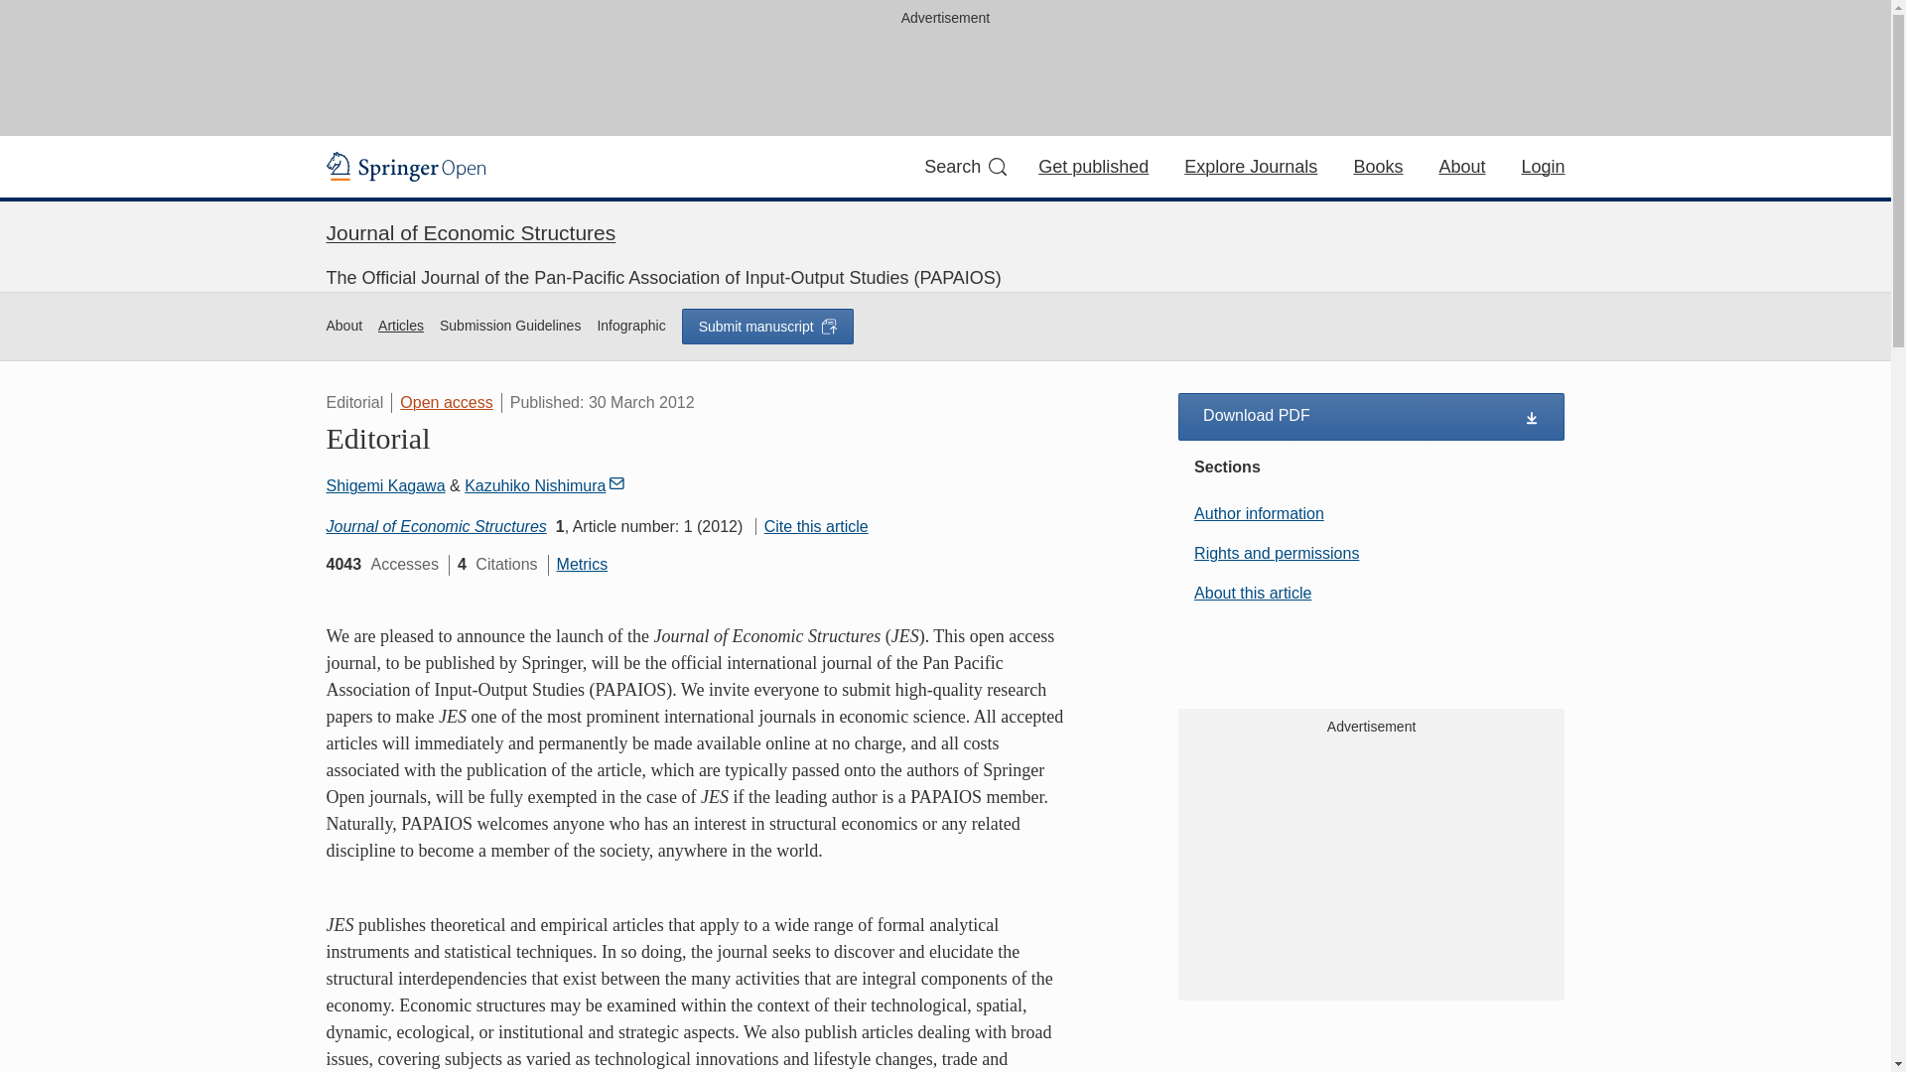 Image resolution: width=1906 pixels, height=1072 pixels. I want to click on Kazuhiko Nishimura, so click(544, 484).